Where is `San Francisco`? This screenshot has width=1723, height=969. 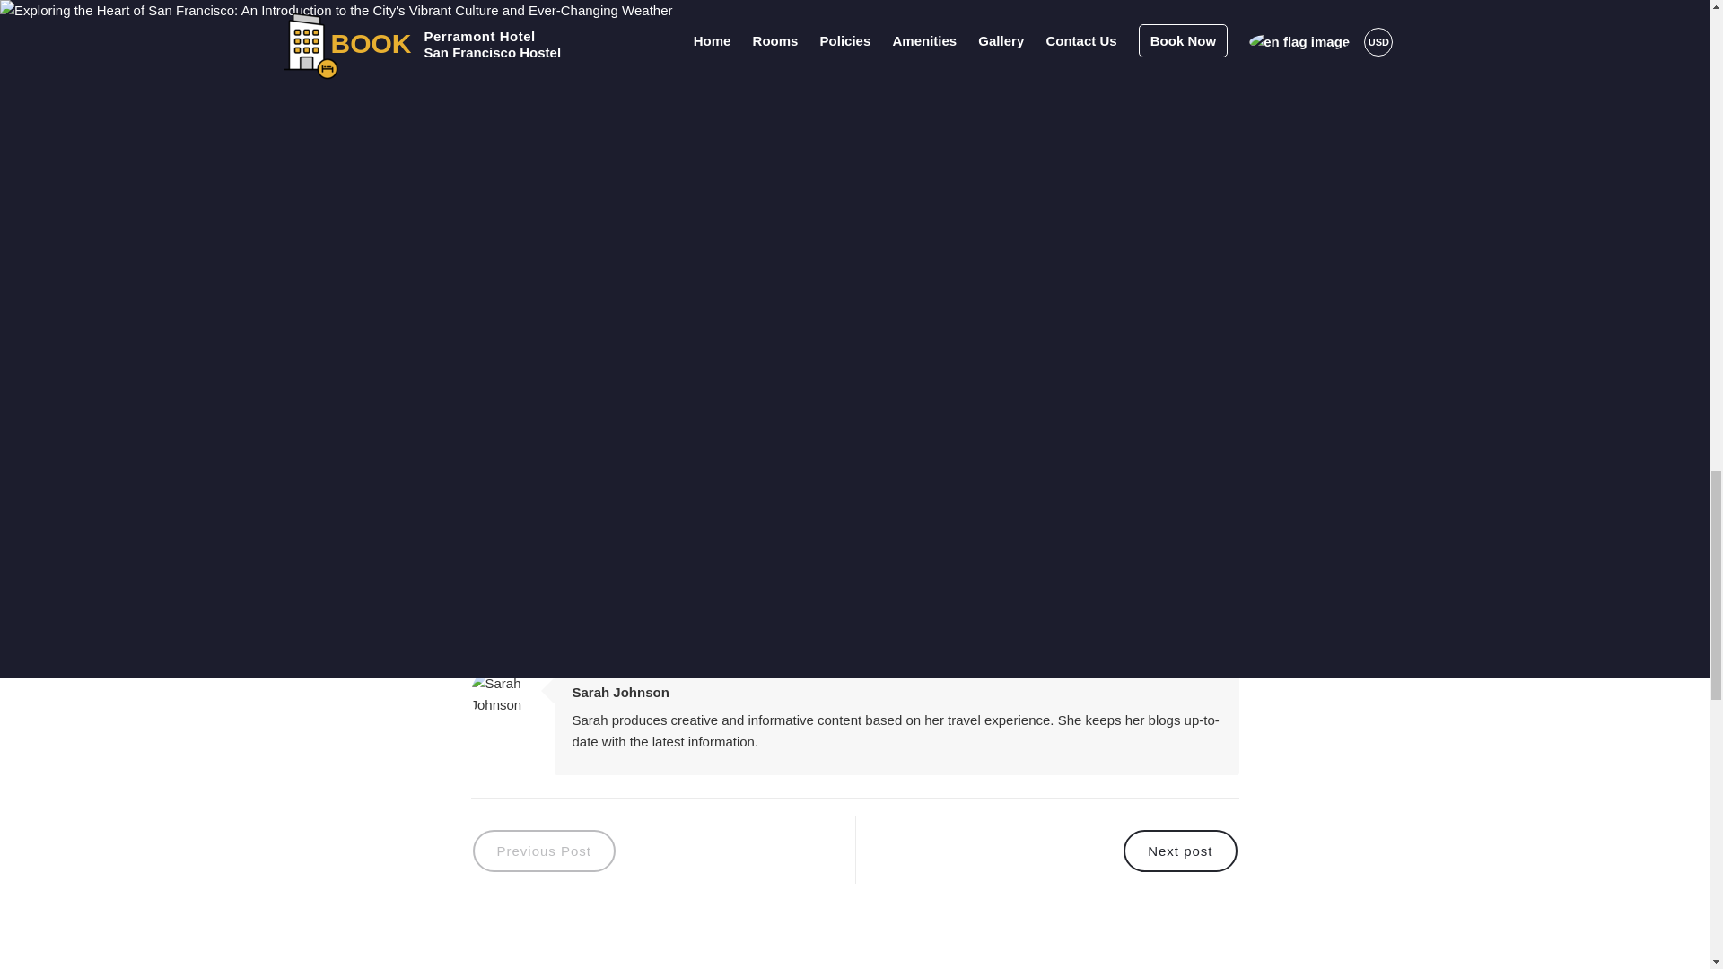 San Francisco is located at coordinates (522, 498).